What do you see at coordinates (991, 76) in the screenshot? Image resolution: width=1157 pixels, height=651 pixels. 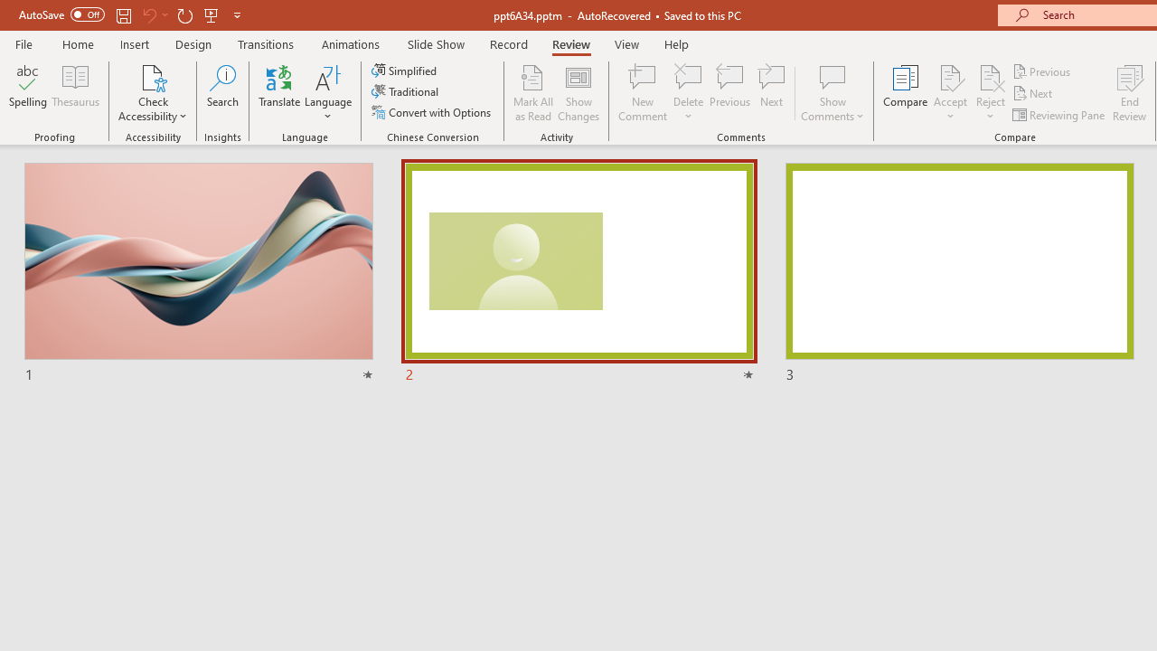 I see `Reject Change` at bounding box center [991, 76].